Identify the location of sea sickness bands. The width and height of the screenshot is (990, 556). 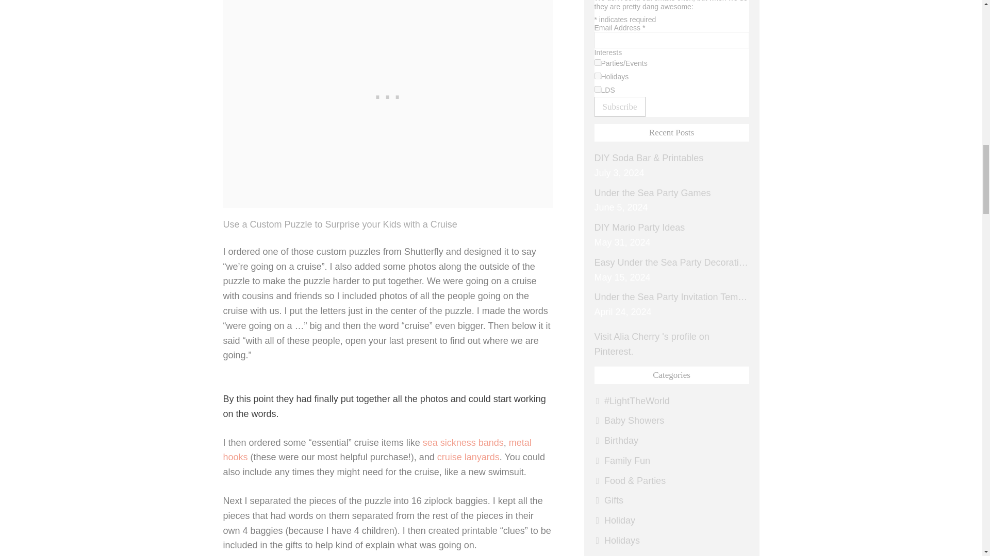
(463, 443).